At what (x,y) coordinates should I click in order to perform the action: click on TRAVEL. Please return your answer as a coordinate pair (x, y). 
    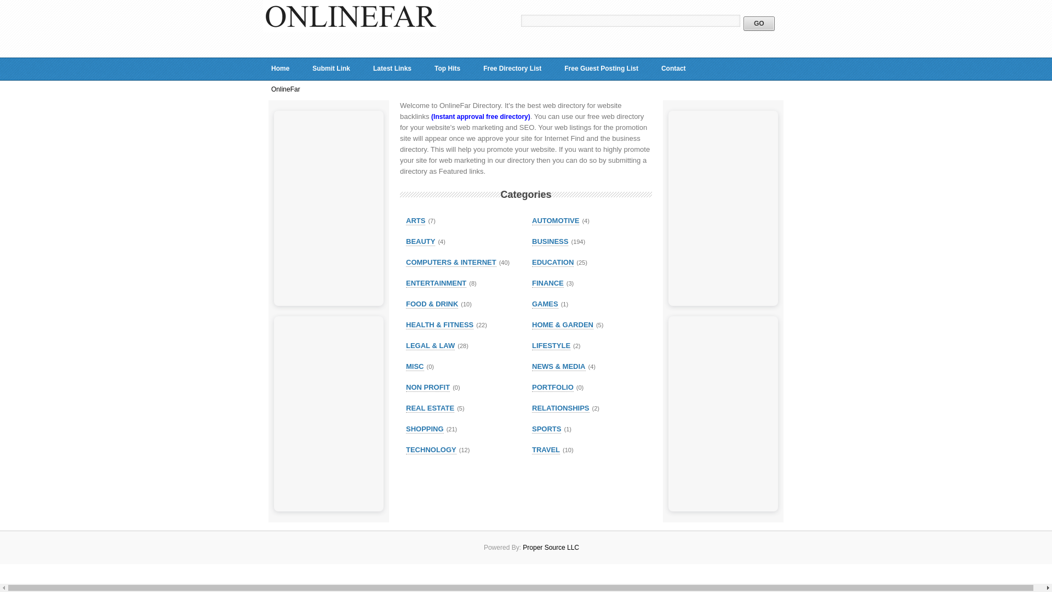
    Looking at the image, I should click on (546, 450).